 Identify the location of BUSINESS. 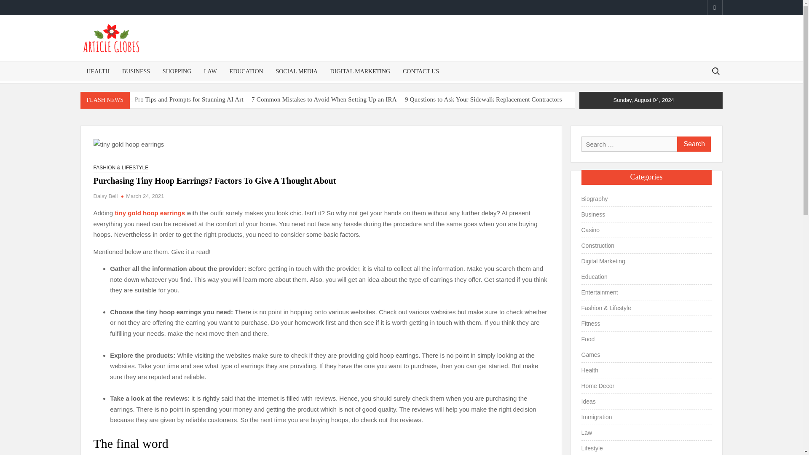
(136, 71).